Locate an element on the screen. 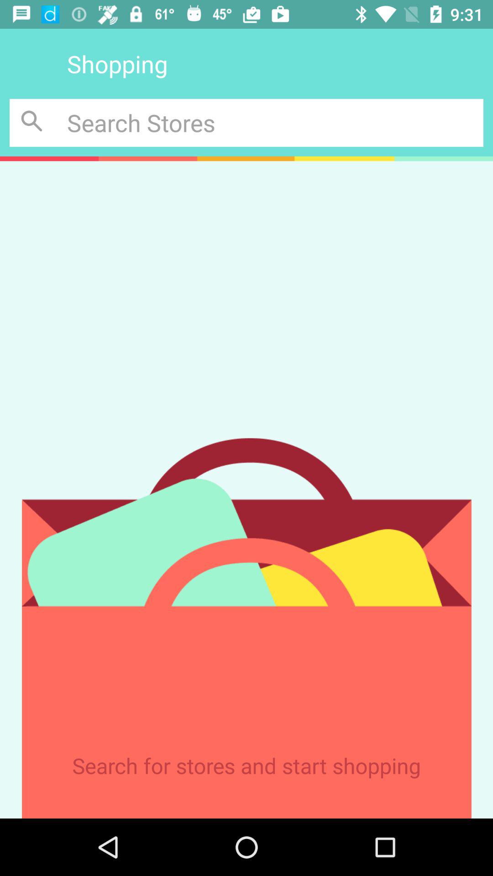  enter search inquiry is located at coordinates (275, 122).